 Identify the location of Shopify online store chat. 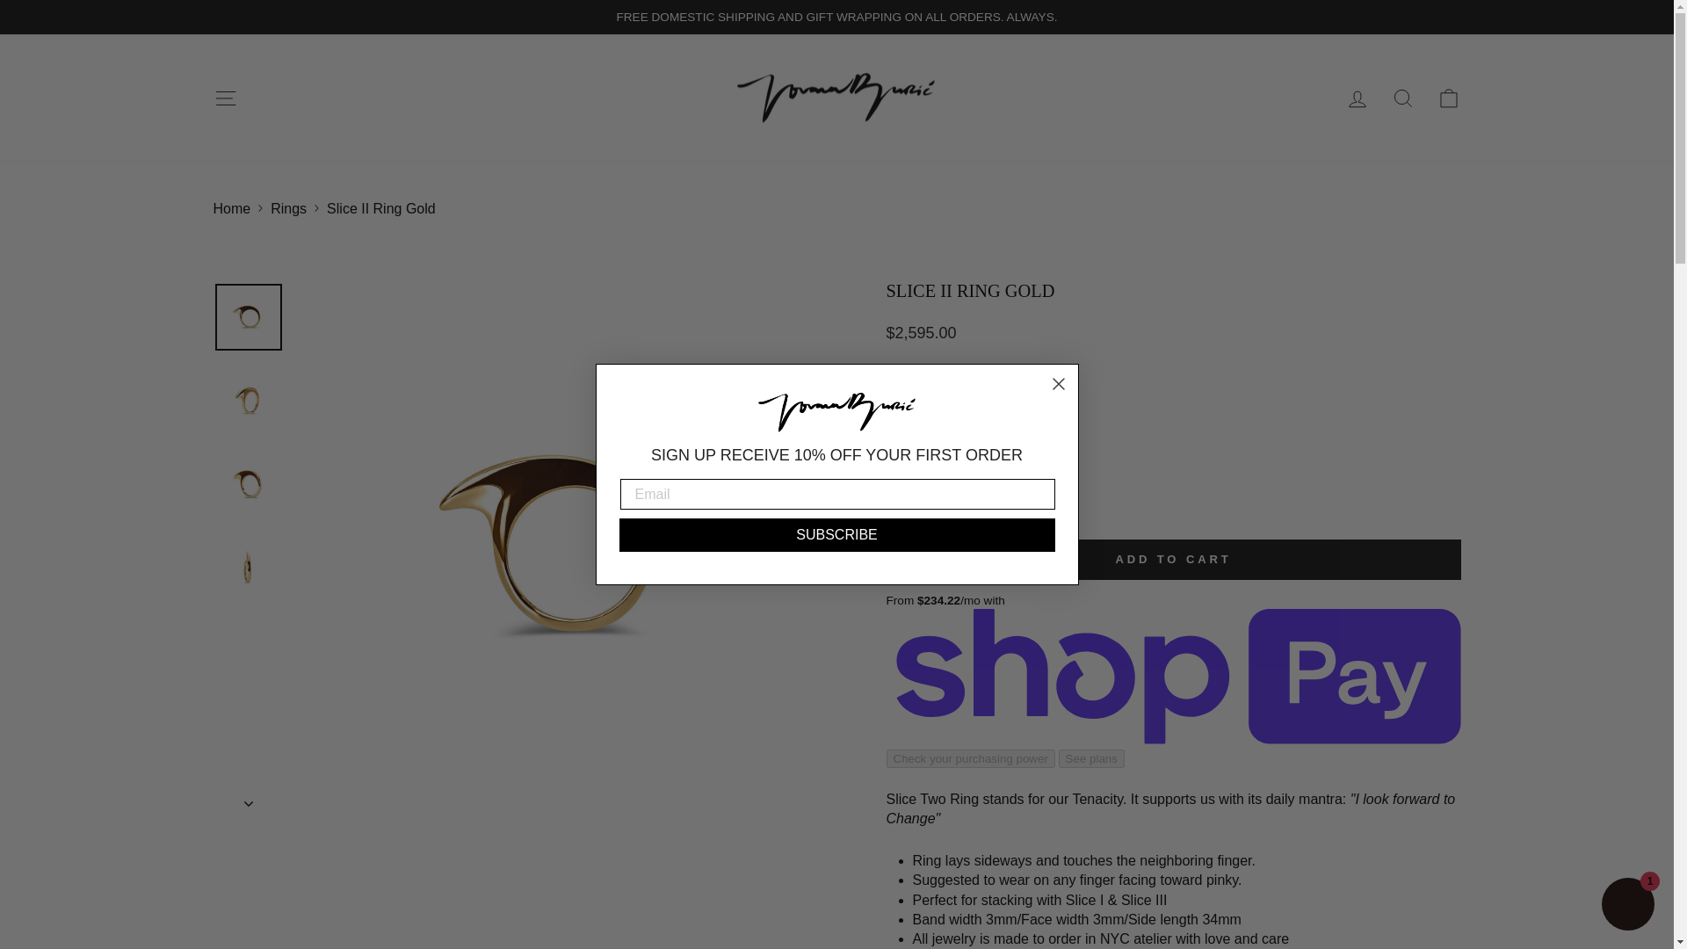
(1627, 906).